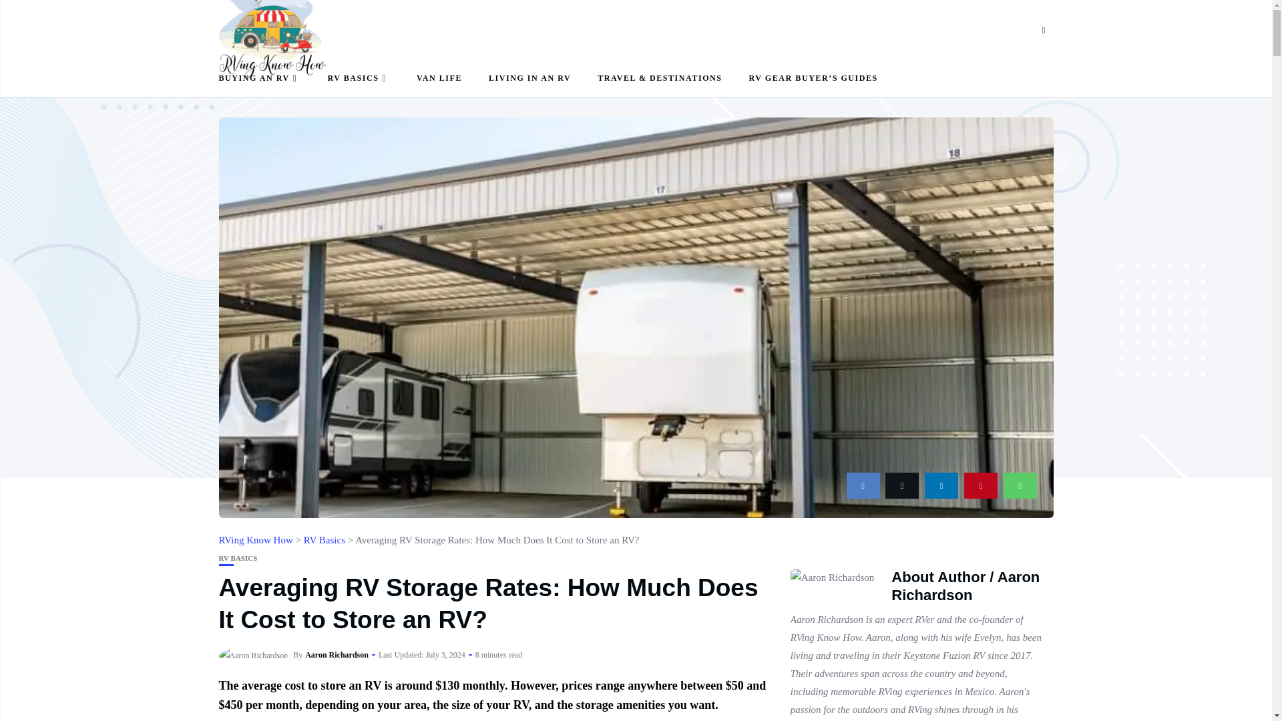  I want to click on Aaron Richardson, so click(254, 656).